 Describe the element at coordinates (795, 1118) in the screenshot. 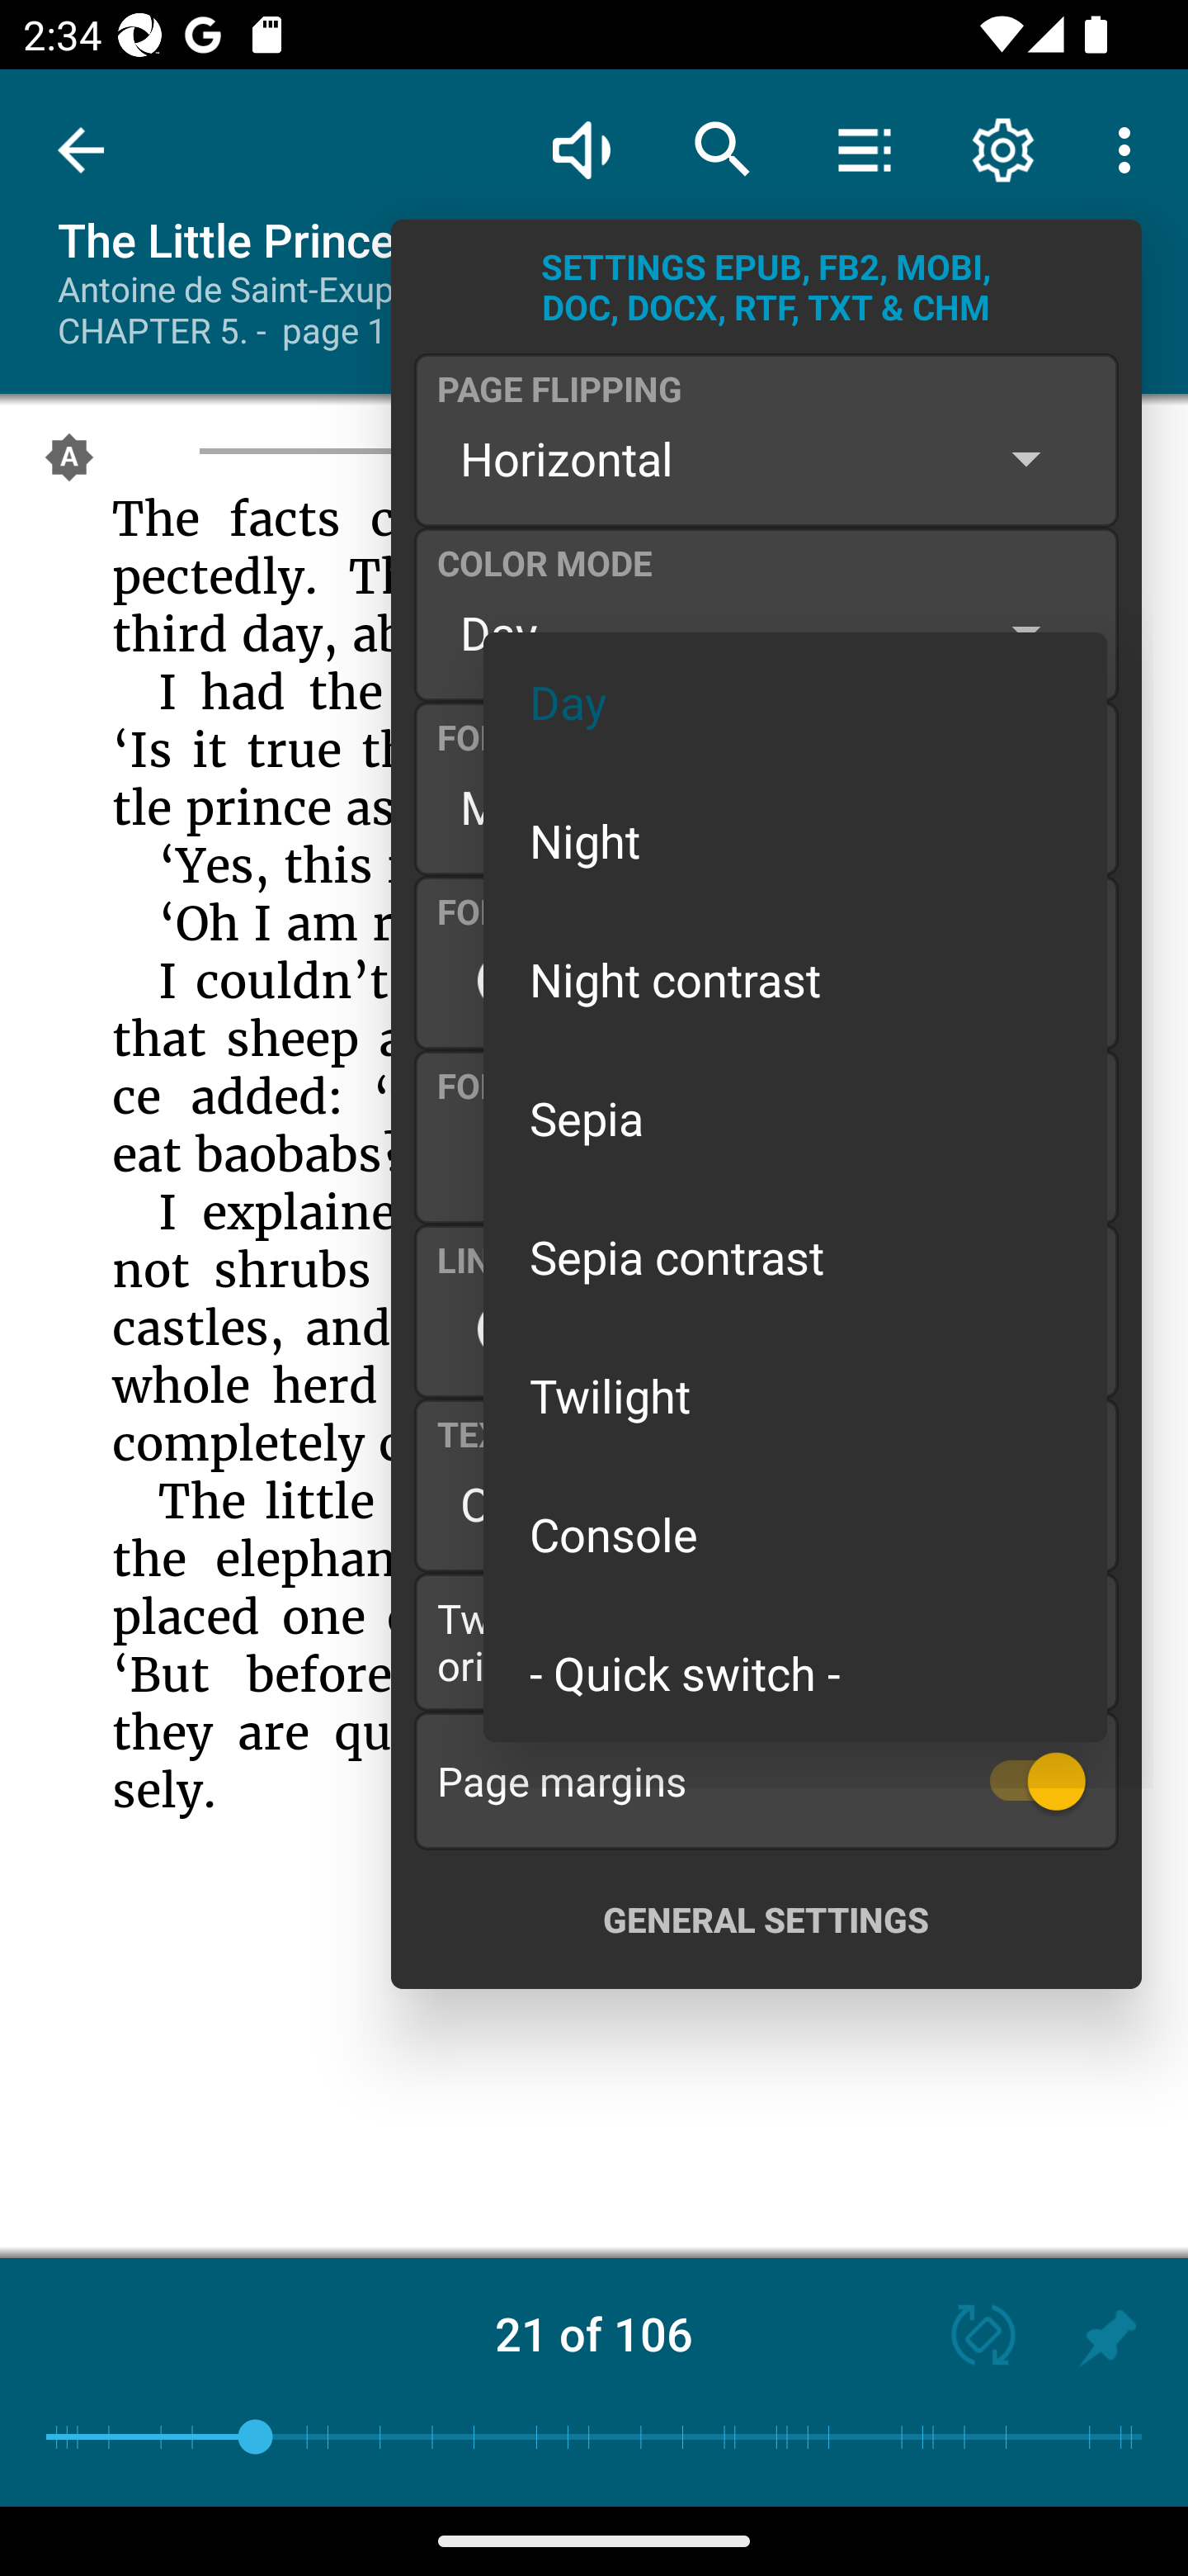

I see `Sepia` at that location.